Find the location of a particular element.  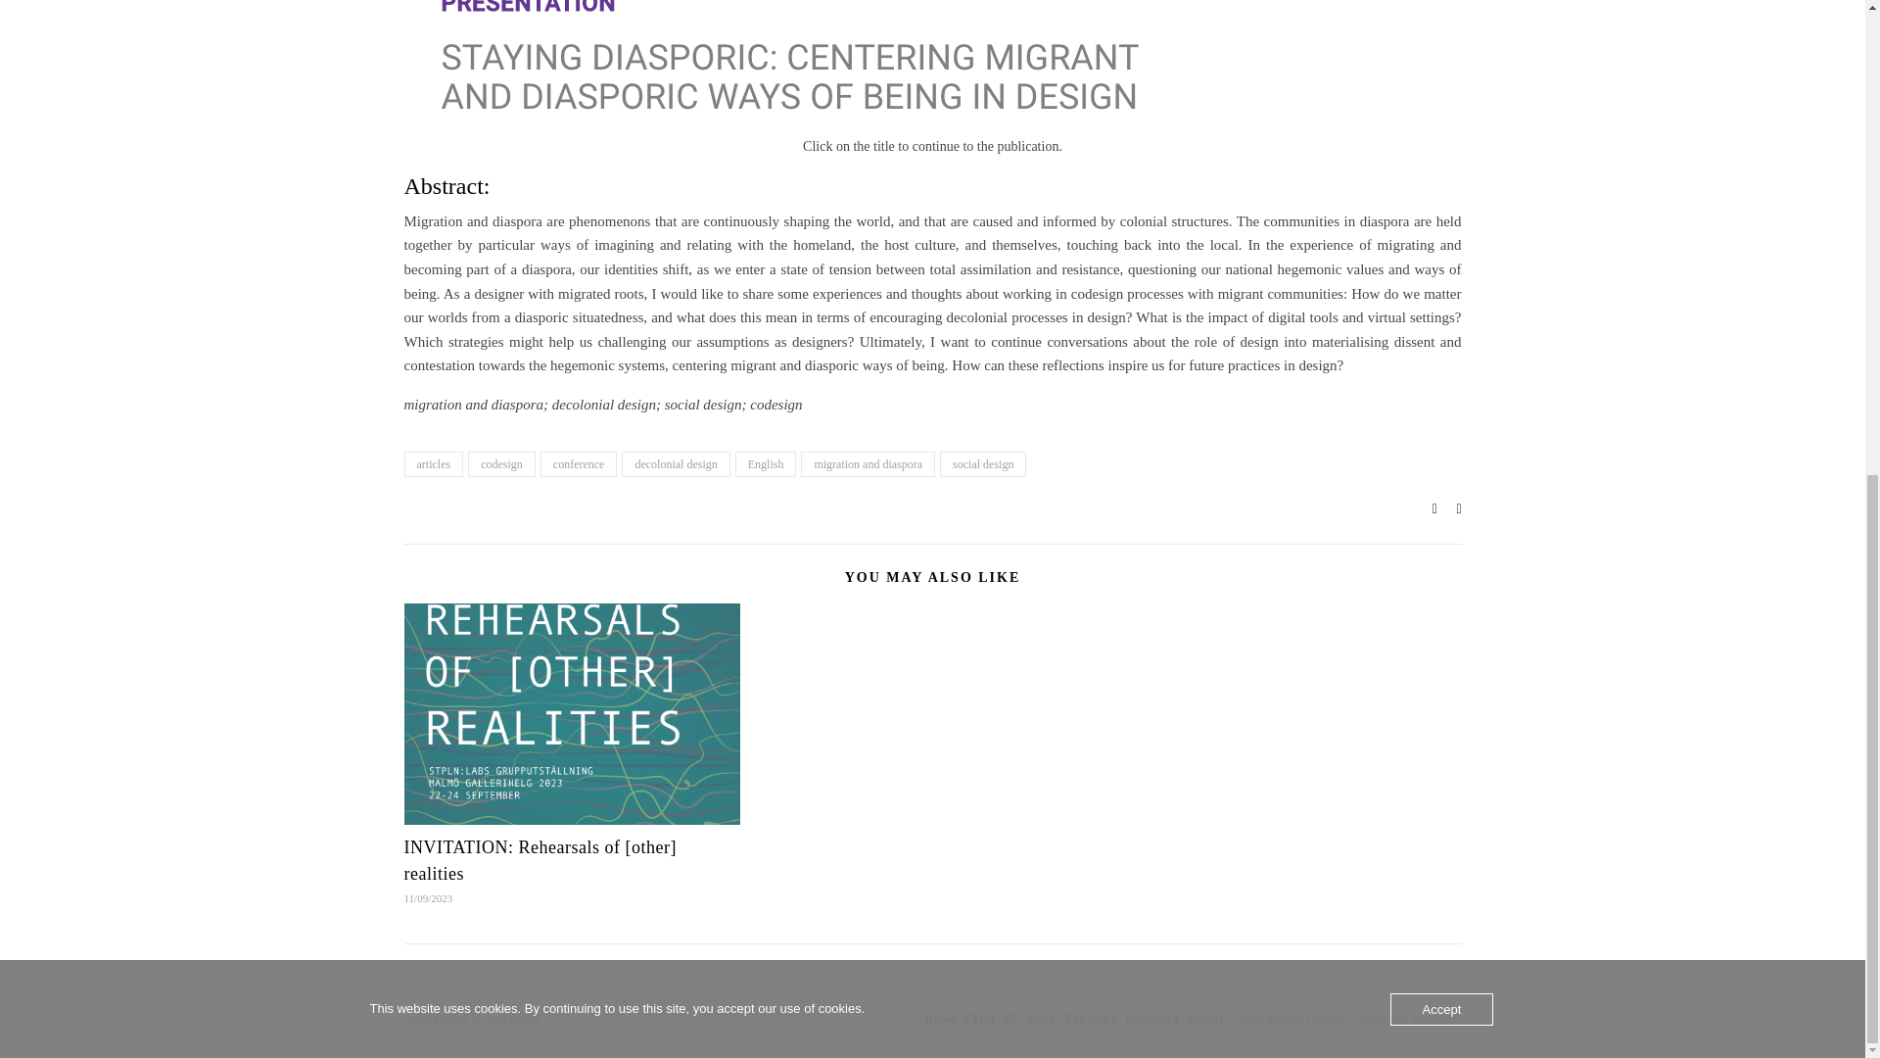

articles is located at coordinates (433, 464).